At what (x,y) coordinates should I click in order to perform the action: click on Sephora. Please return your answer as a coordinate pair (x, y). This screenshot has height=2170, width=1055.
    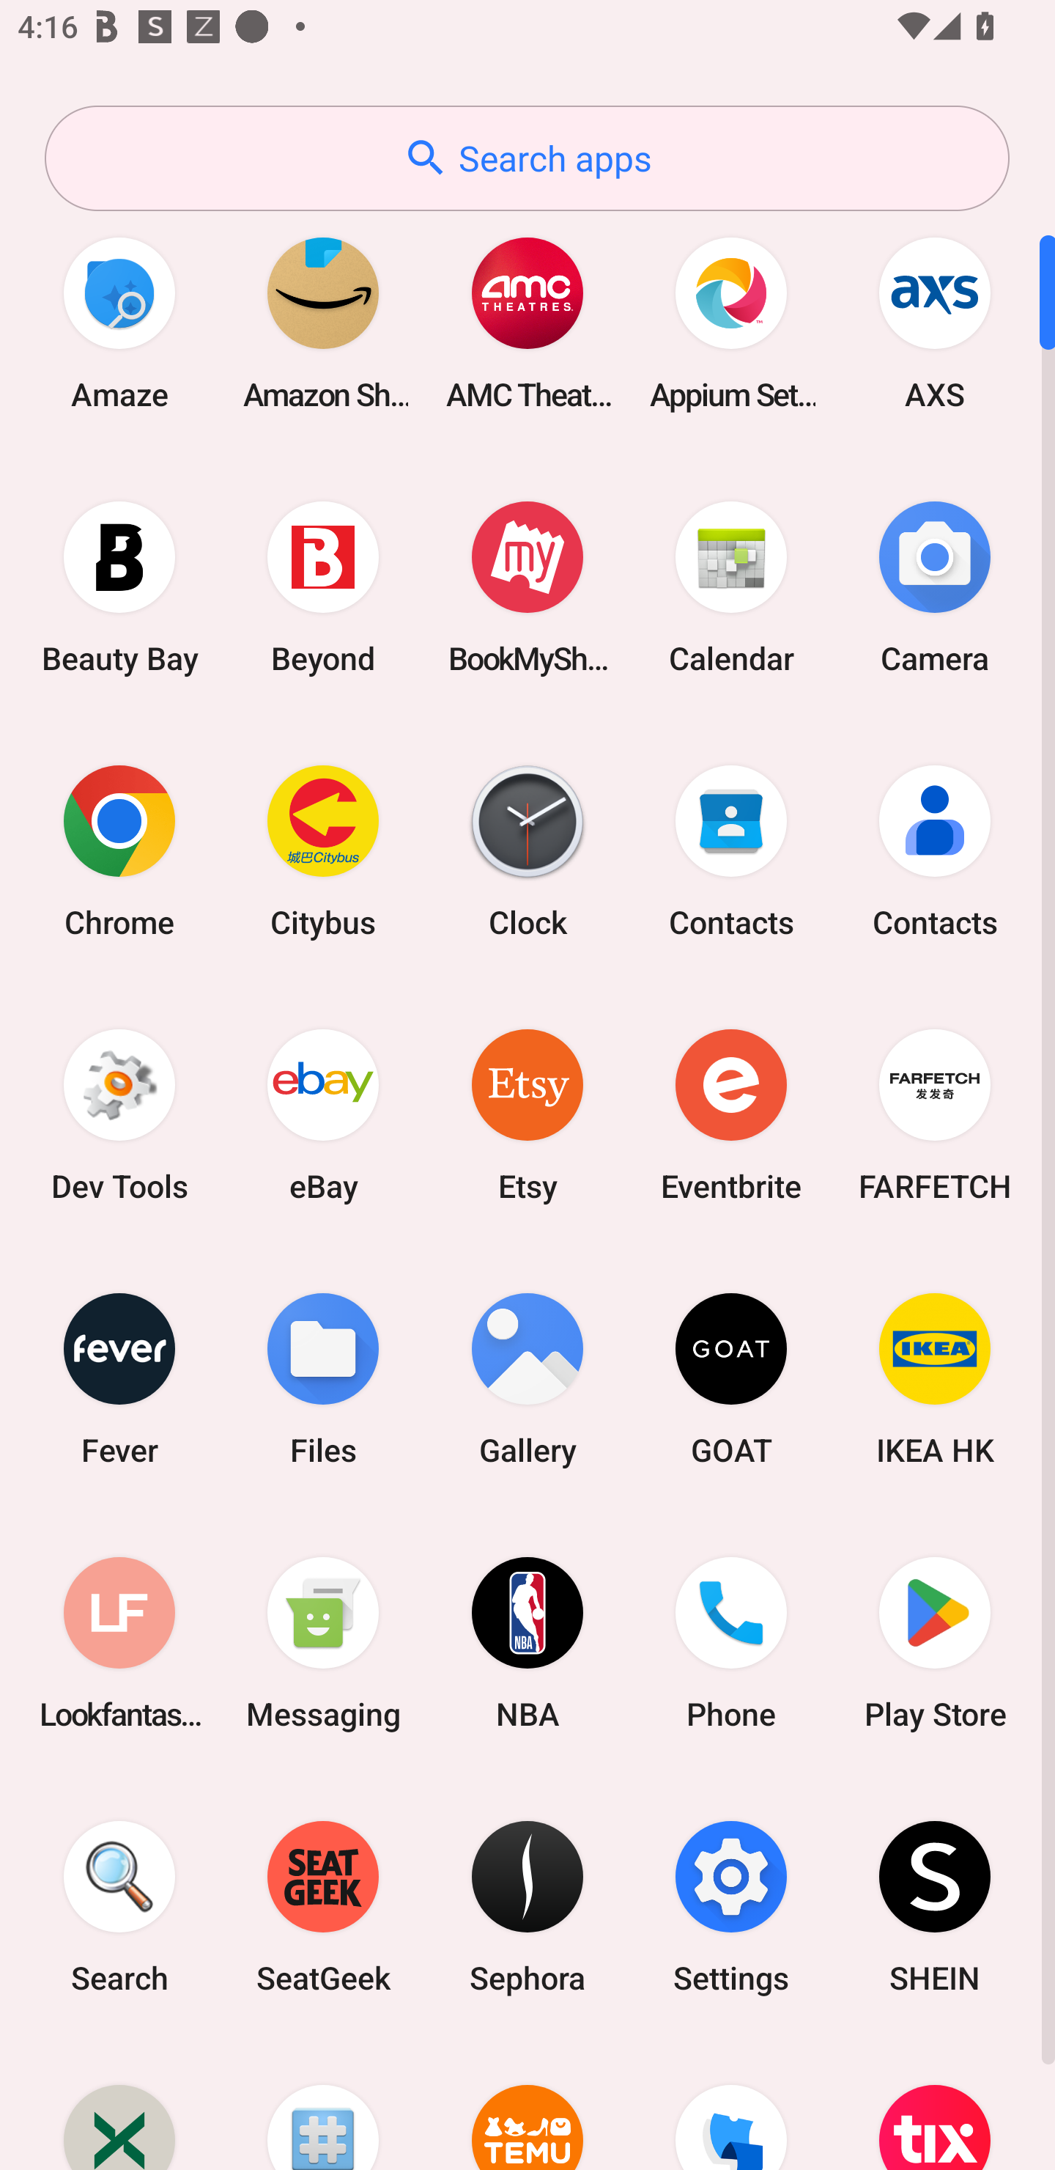
    Looking at the image, I should click on (527, 1908).